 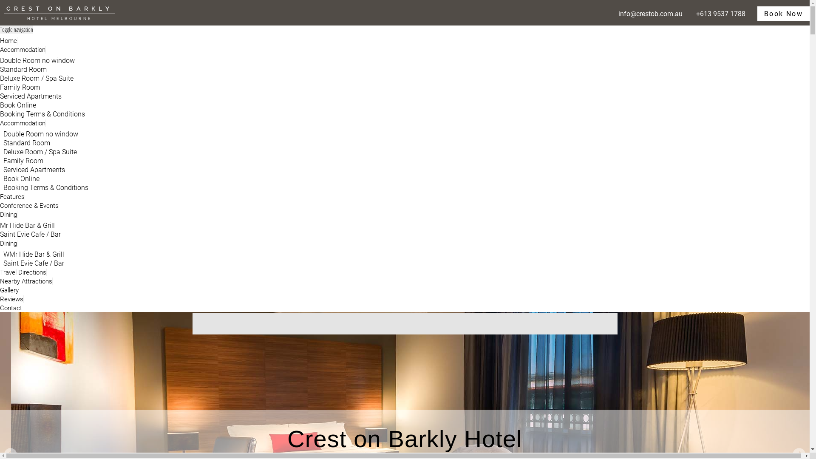 What do you see at coordinates (42, 114) in the screenshot?
I see `Booking Terms & Conditions` at bounding box center [42, 114].